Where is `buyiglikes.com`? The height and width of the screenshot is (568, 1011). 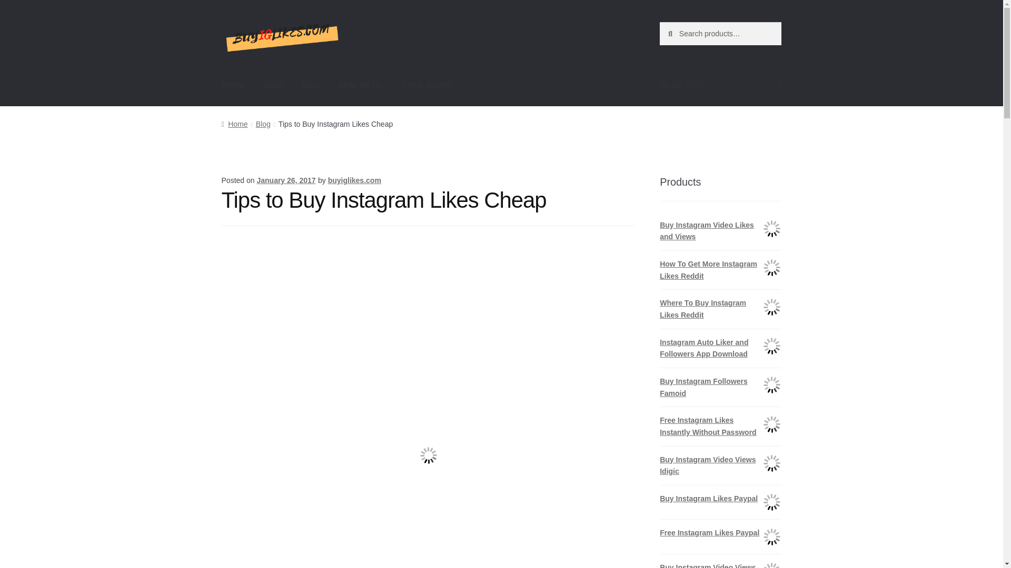
buyiglikes.com is located at coordinates (354, 180).